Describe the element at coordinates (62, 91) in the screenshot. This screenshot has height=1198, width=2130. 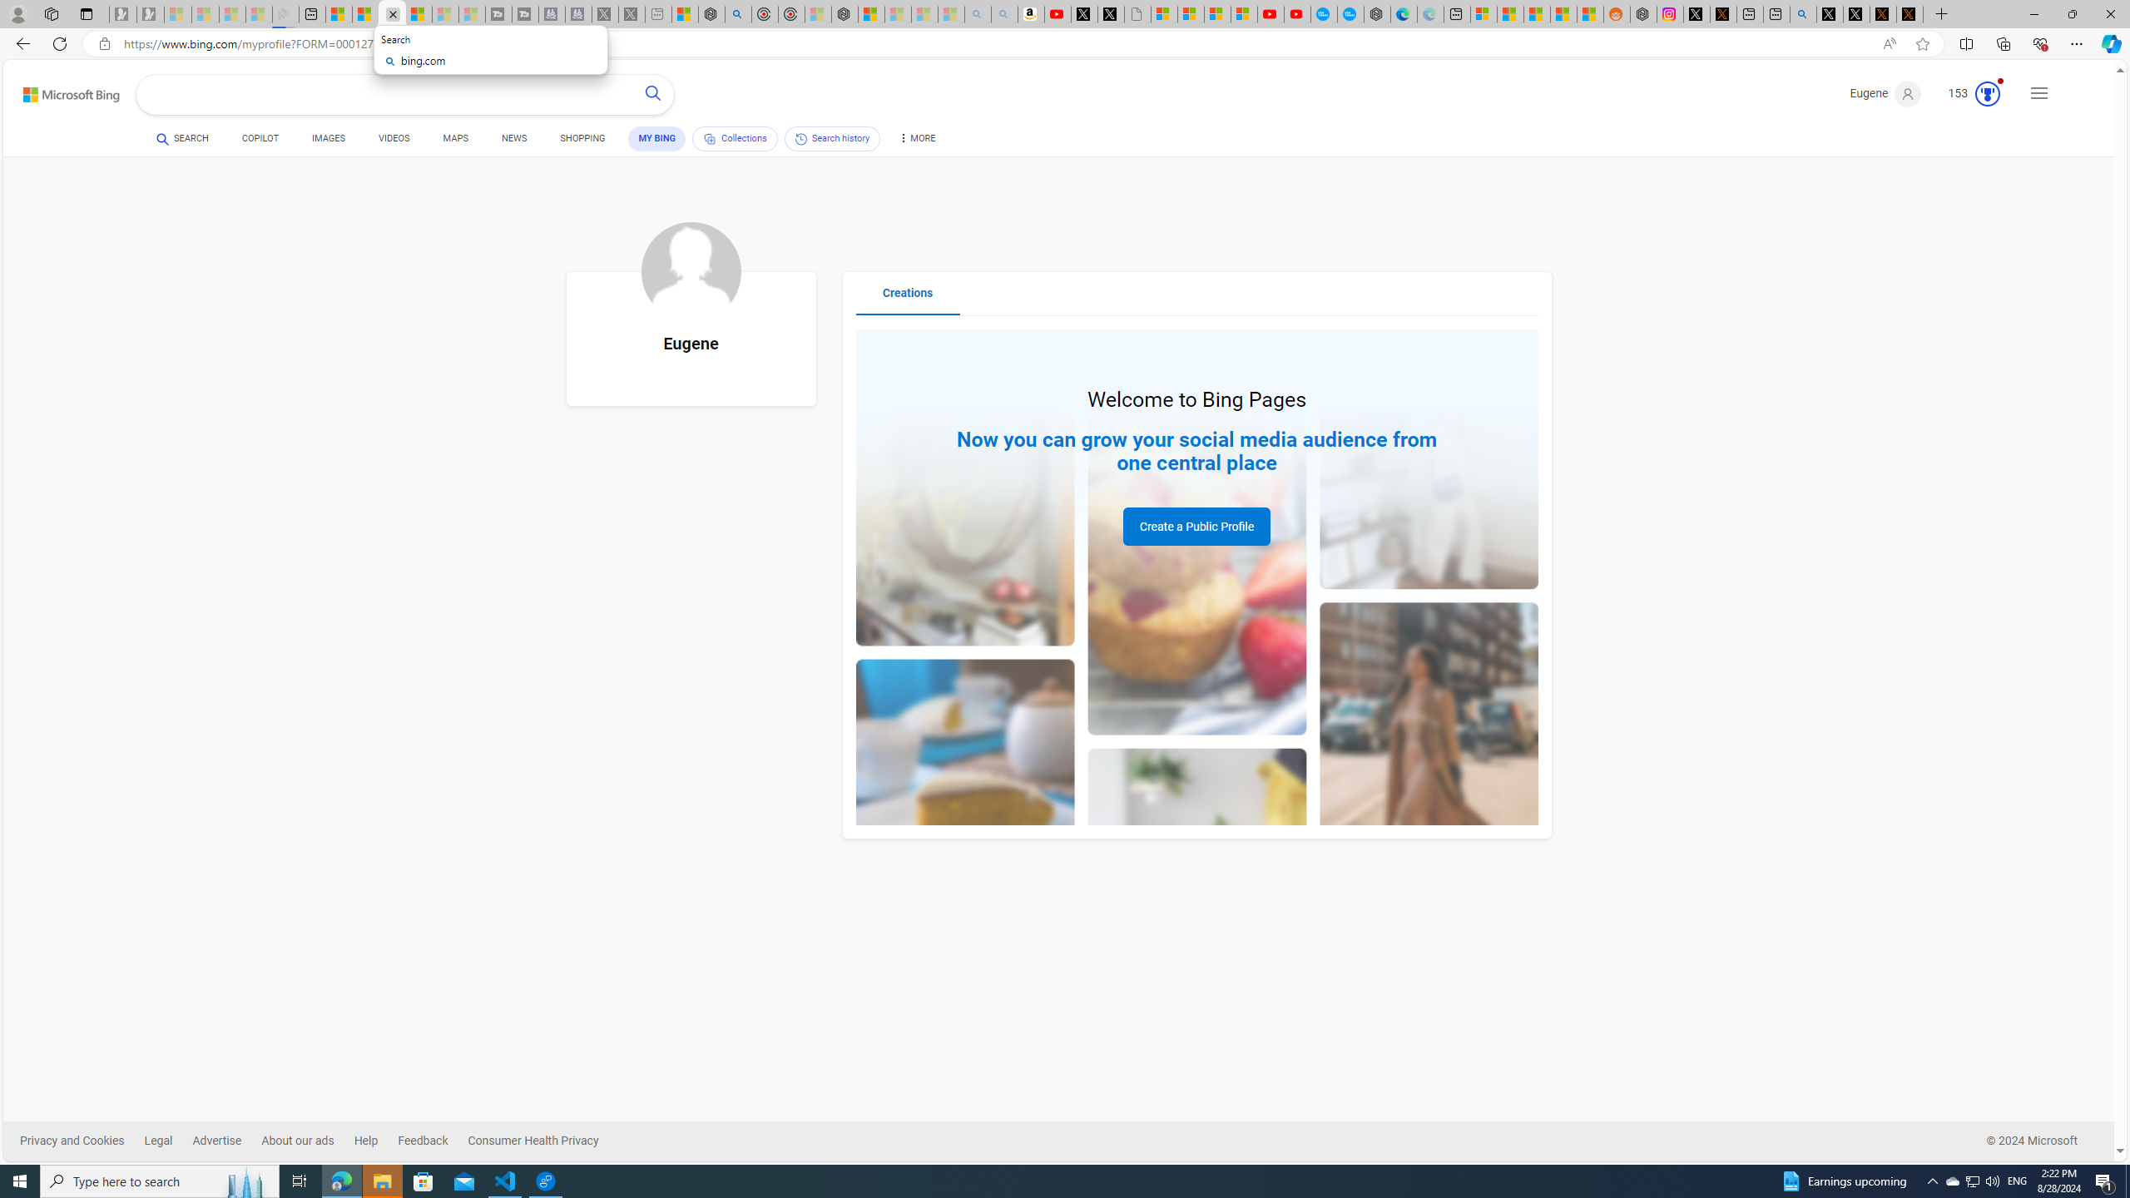
I see `Back to Bing search` at that location.